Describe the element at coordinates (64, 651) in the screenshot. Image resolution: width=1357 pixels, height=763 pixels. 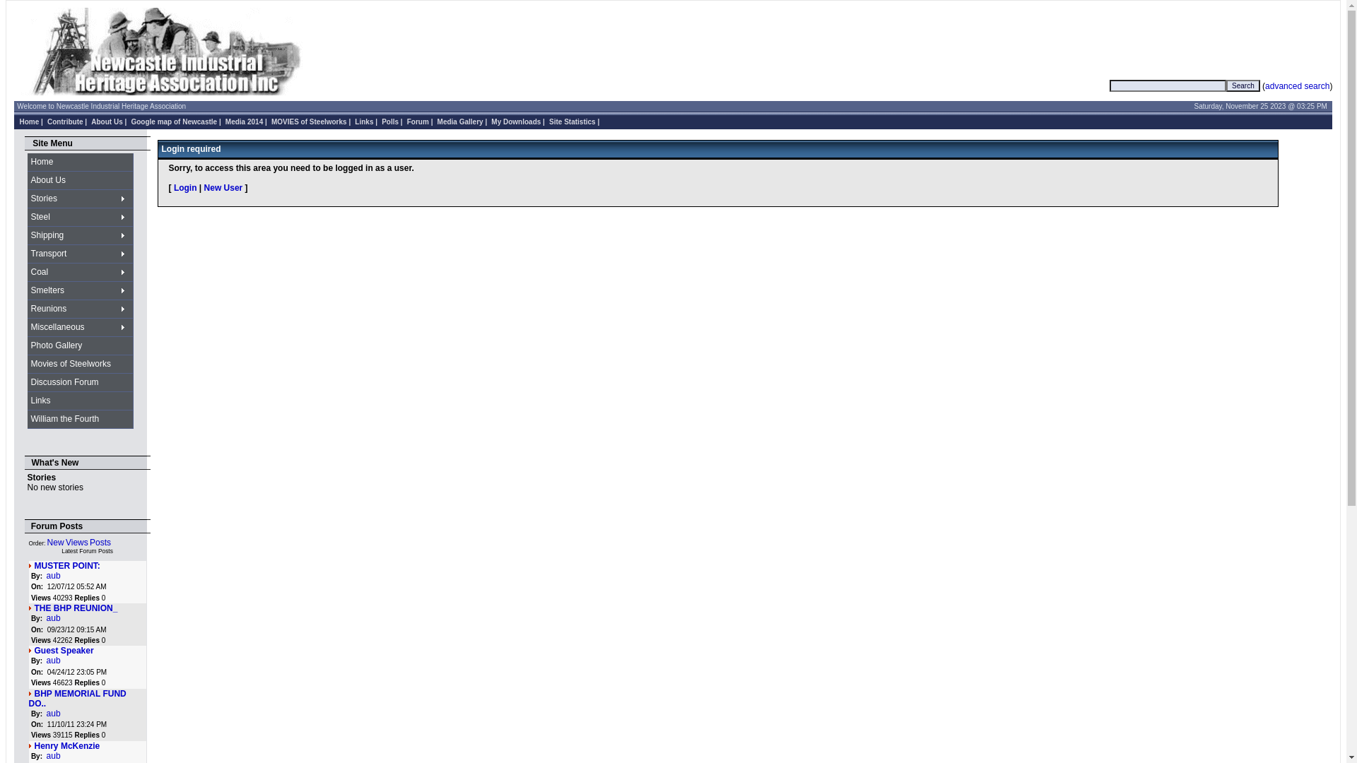
I see `Guest Speaker` at that location.